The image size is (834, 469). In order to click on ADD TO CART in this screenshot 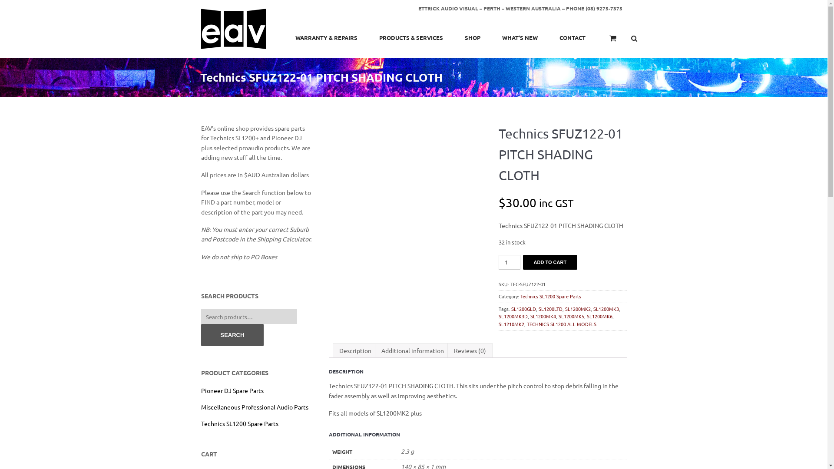, I will do `click(550, 262)`.